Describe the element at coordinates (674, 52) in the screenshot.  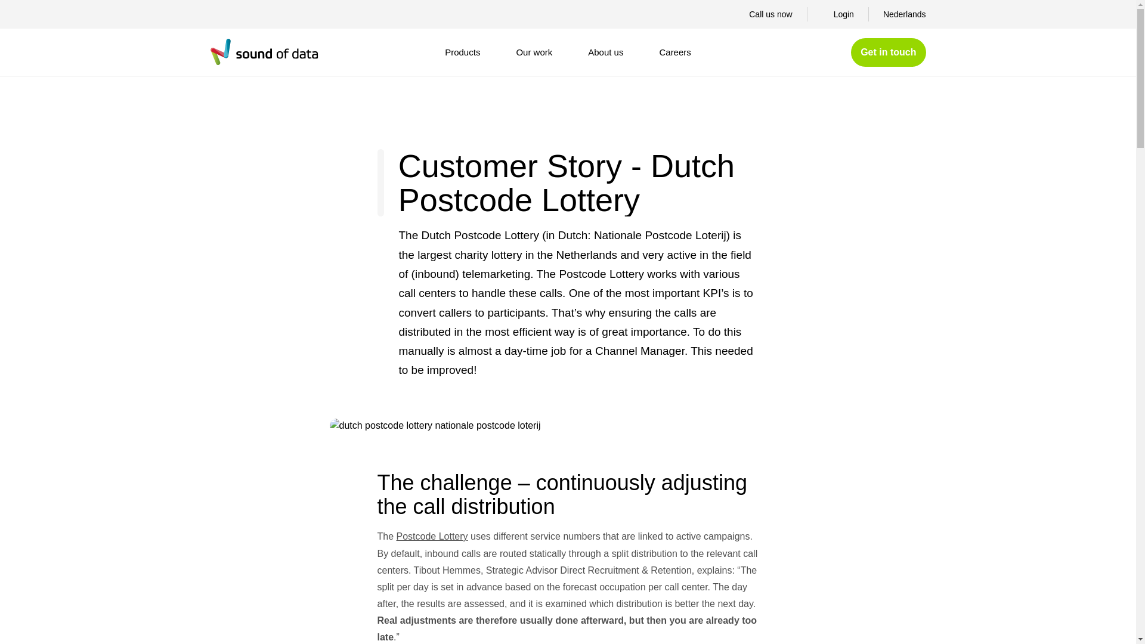
I see `Careers` at that location.